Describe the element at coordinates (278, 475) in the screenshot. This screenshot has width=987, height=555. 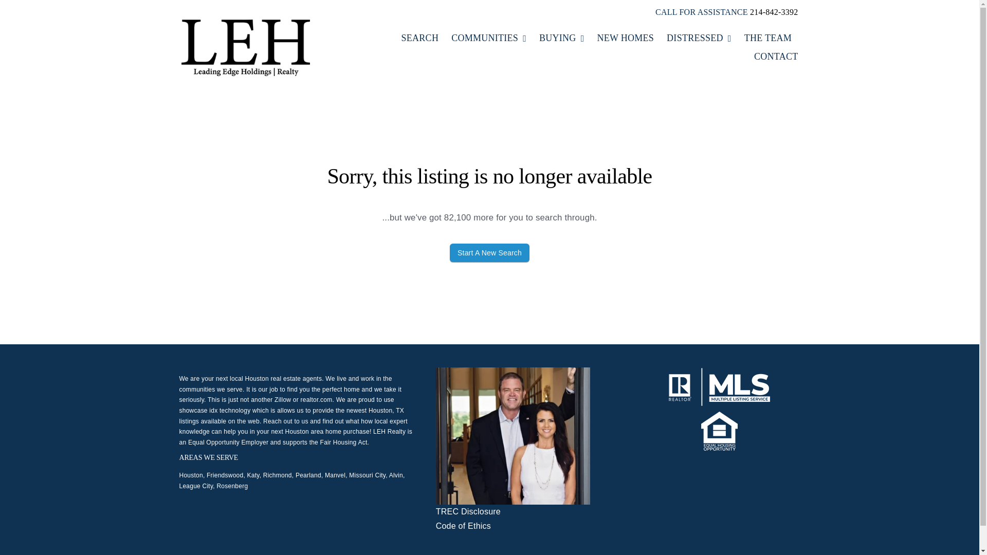
I see `Richmond` at that location.